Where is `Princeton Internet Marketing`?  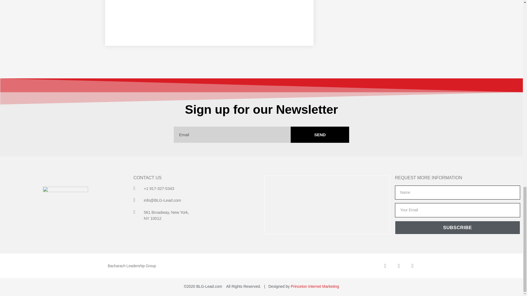 Princeton Internet Marketing is located at coordinates (315, 286).